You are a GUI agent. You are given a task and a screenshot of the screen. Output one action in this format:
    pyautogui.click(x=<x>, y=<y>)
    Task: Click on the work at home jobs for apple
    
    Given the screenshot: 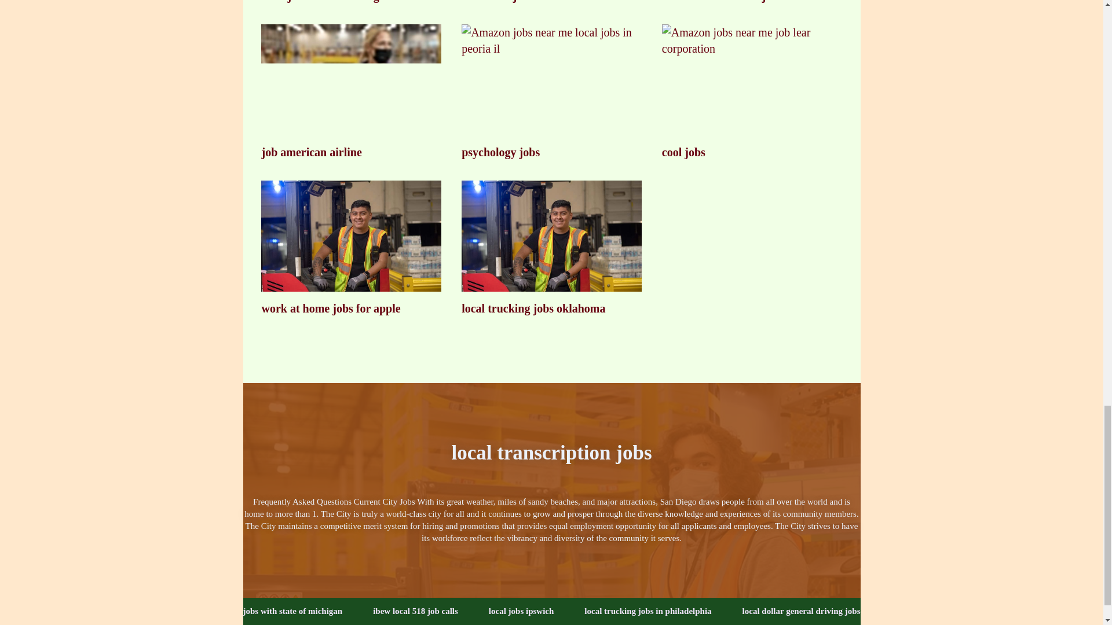 What is the action you would take?
    pyautogui.click(x=351, y=248)
    